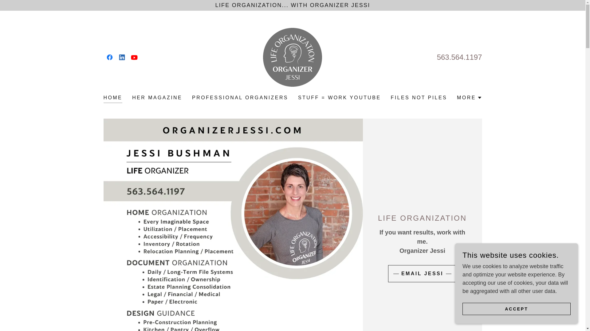 Image resolution: width=590 pixels, height=331 pixels. I want to click on MORE, so click(469, 97).